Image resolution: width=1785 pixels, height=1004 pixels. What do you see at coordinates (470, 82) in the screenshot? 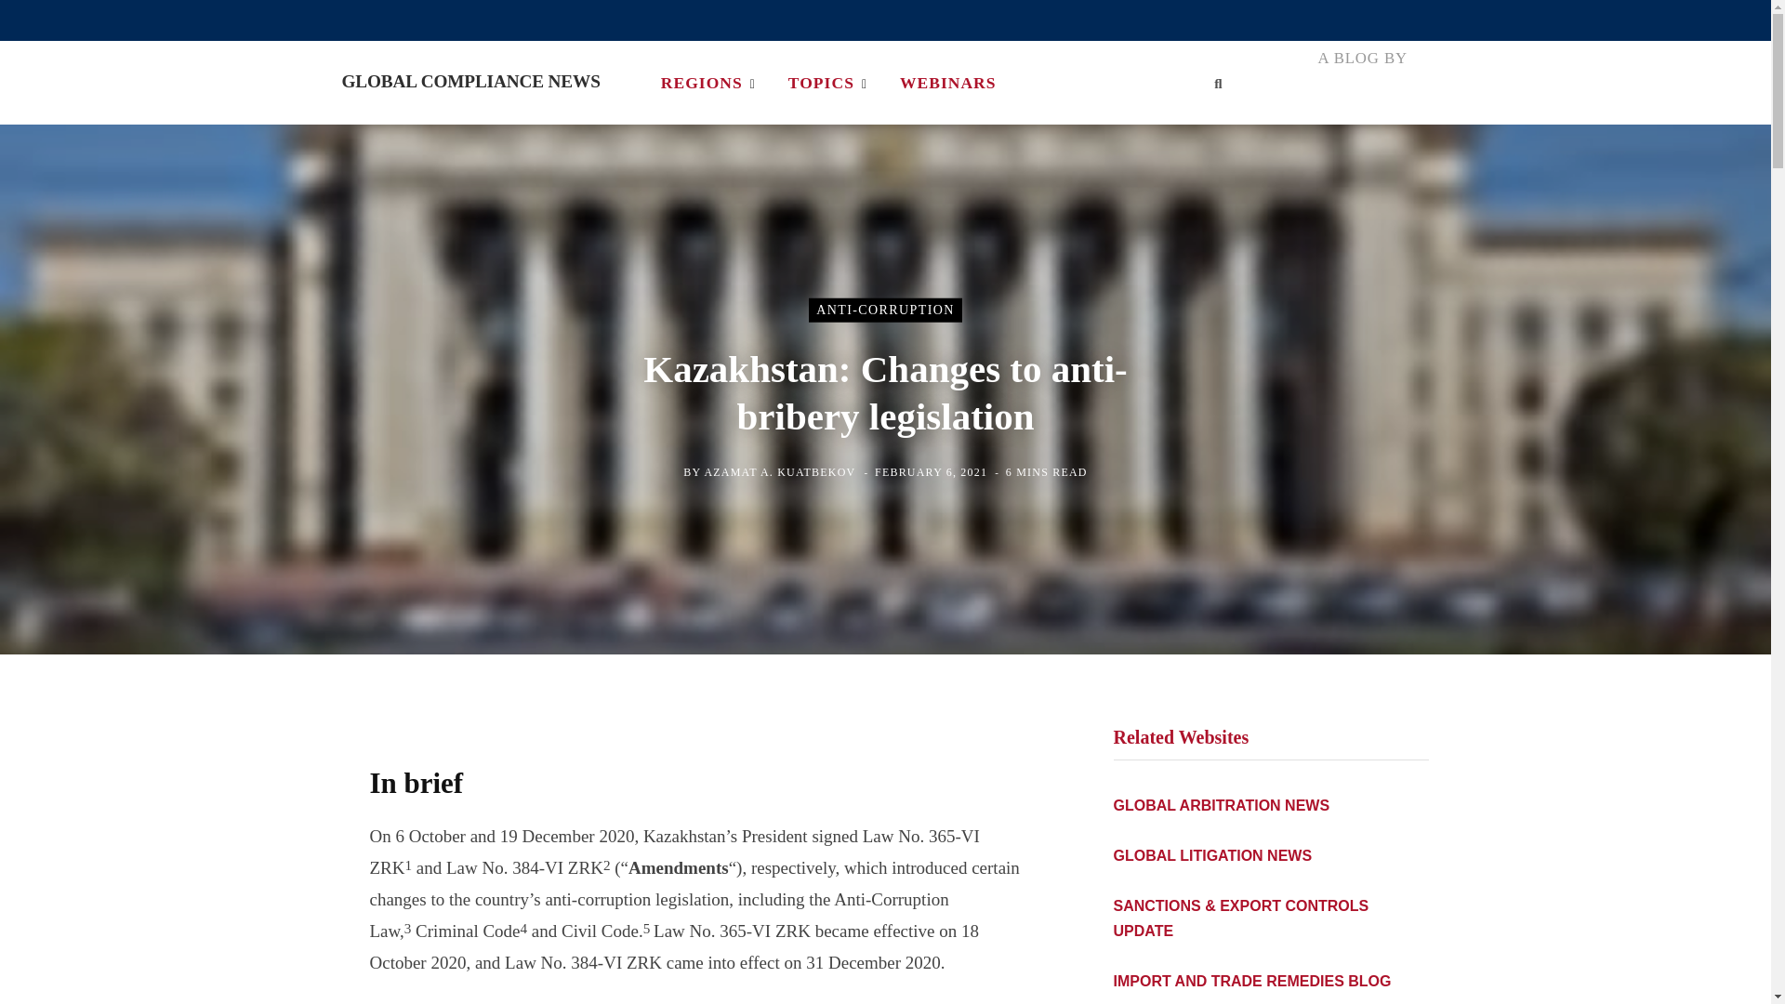
I see `Global Compliance News` at bounding box center [470, 82].